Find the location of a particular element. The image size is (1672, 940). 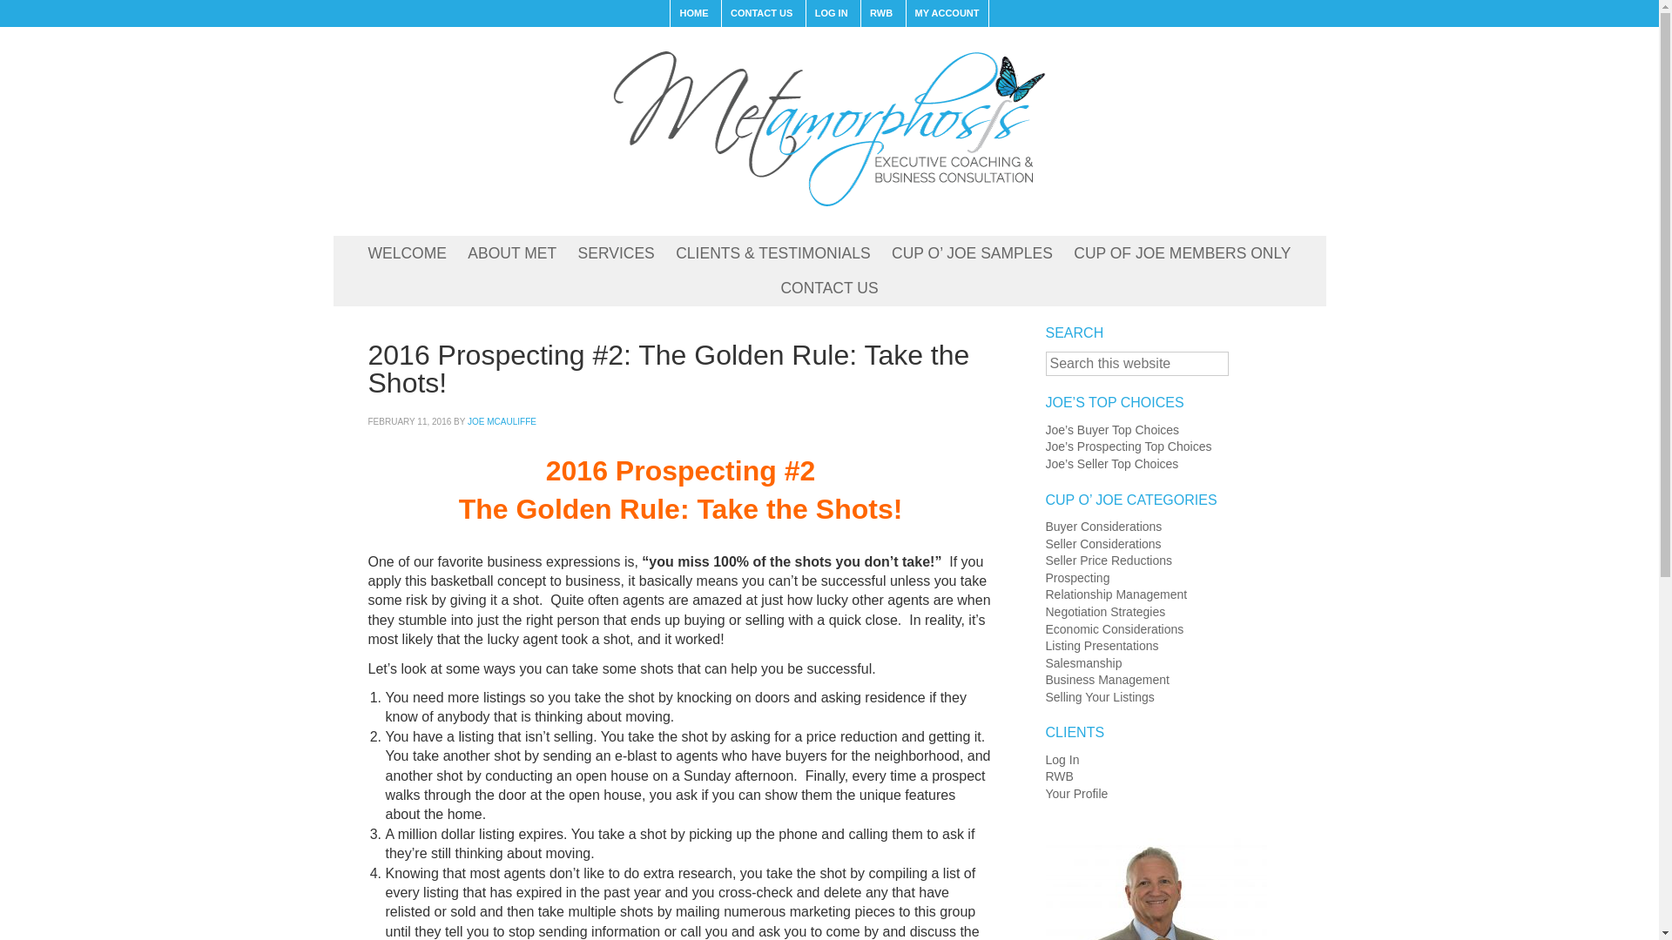

MY ACCOUNT is located at coordinates (947, 14).